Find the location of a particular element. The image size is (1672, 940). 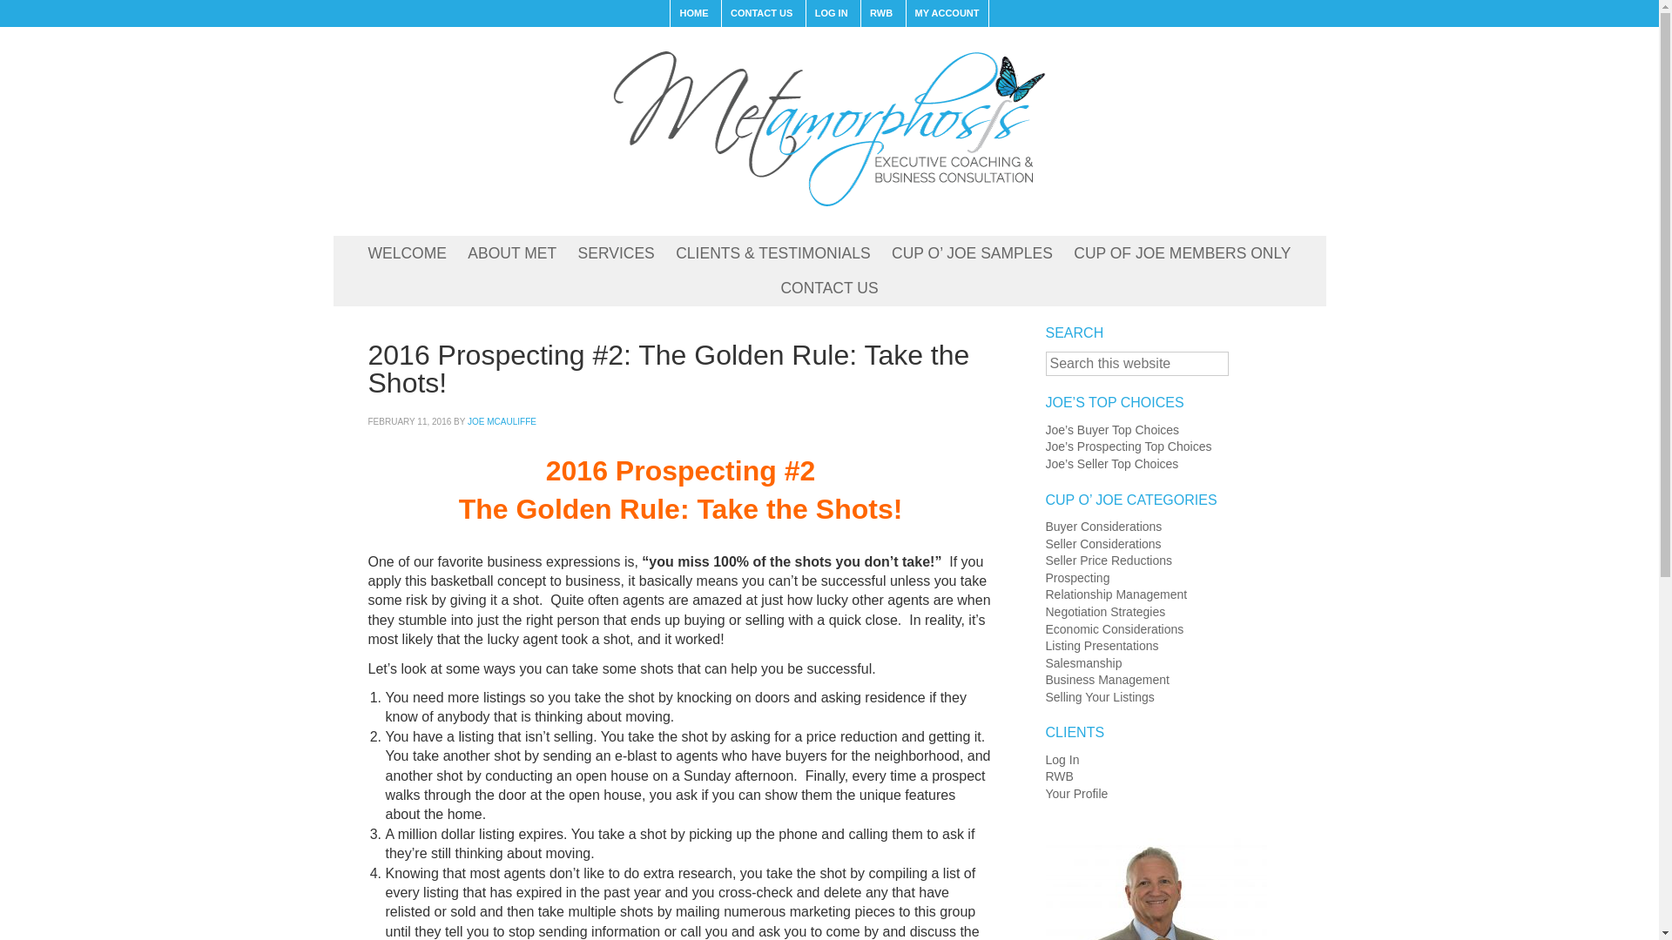

MY ACCOUNT is located at coordinates (947, 14).